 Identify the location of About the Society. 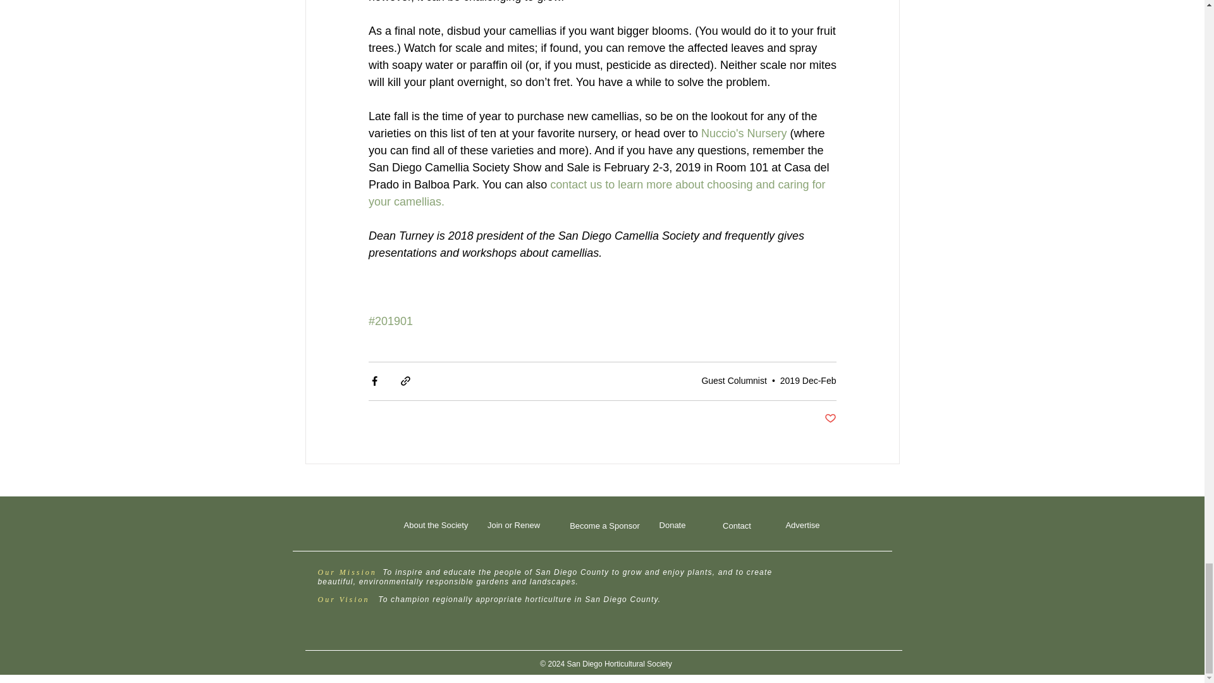
(435, 525).